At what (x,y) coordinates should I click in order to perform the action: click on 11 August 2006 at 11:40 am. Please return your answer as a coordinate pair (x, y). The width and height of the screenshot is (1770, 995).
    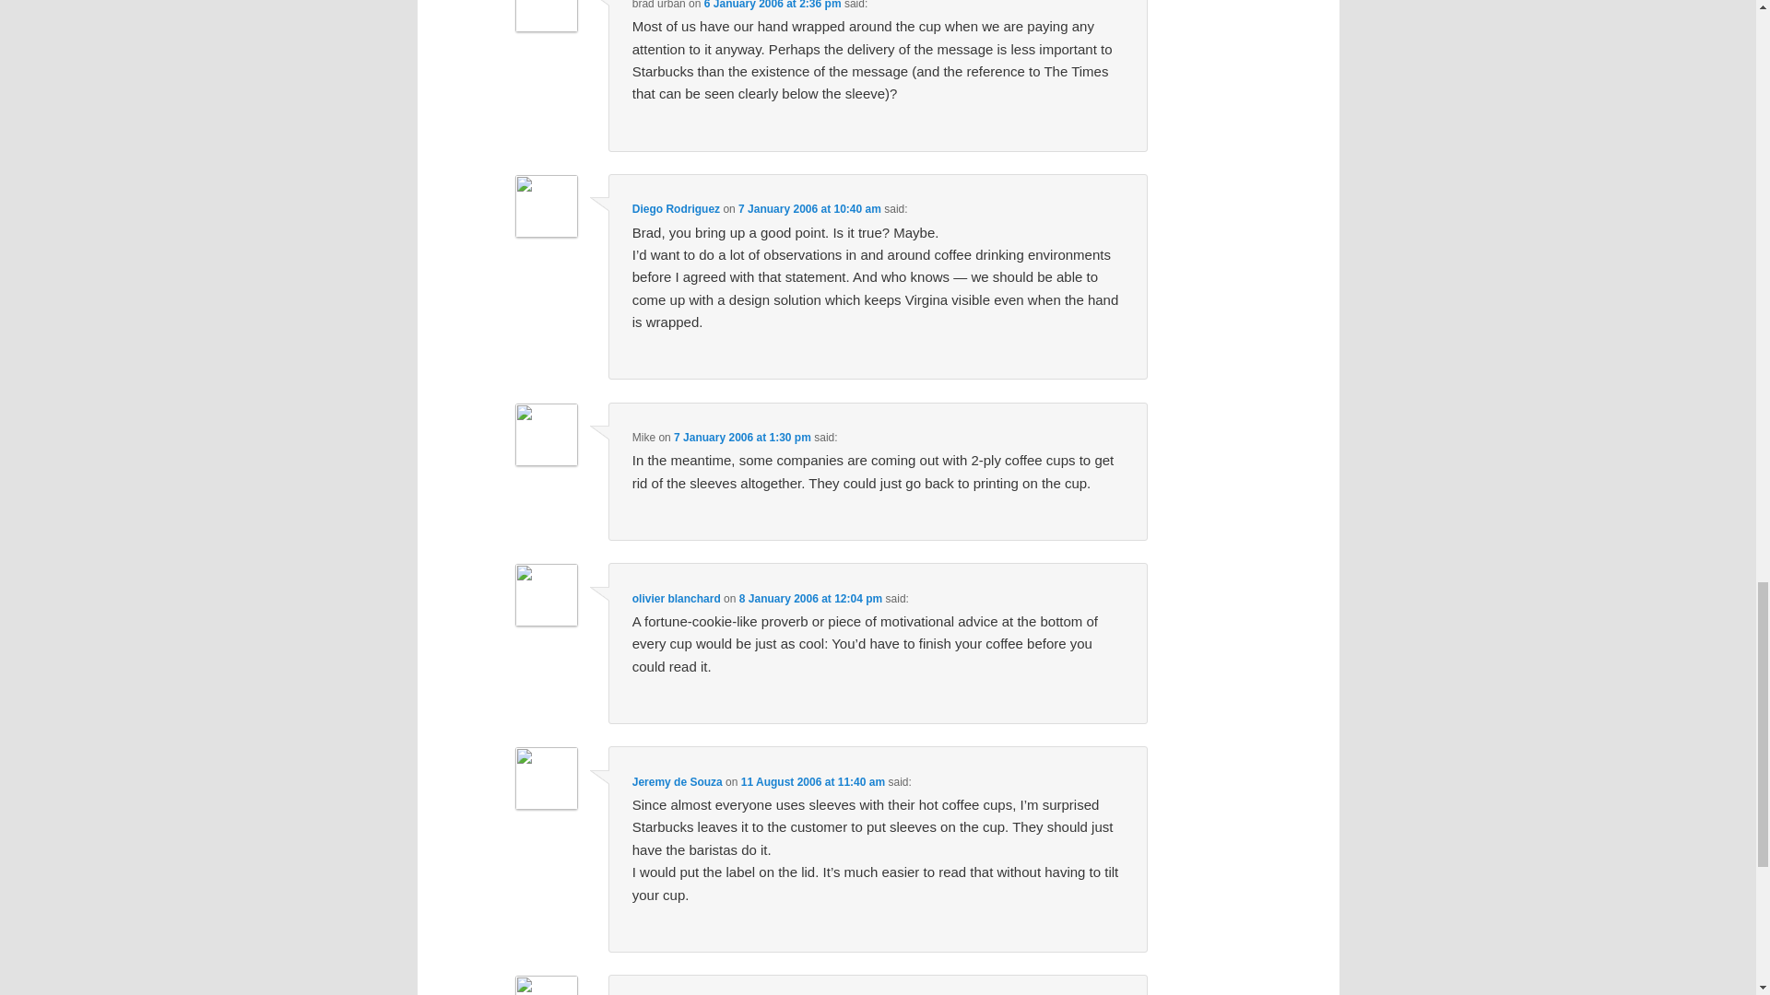
    Looking at the image, I should click on (813, 782).